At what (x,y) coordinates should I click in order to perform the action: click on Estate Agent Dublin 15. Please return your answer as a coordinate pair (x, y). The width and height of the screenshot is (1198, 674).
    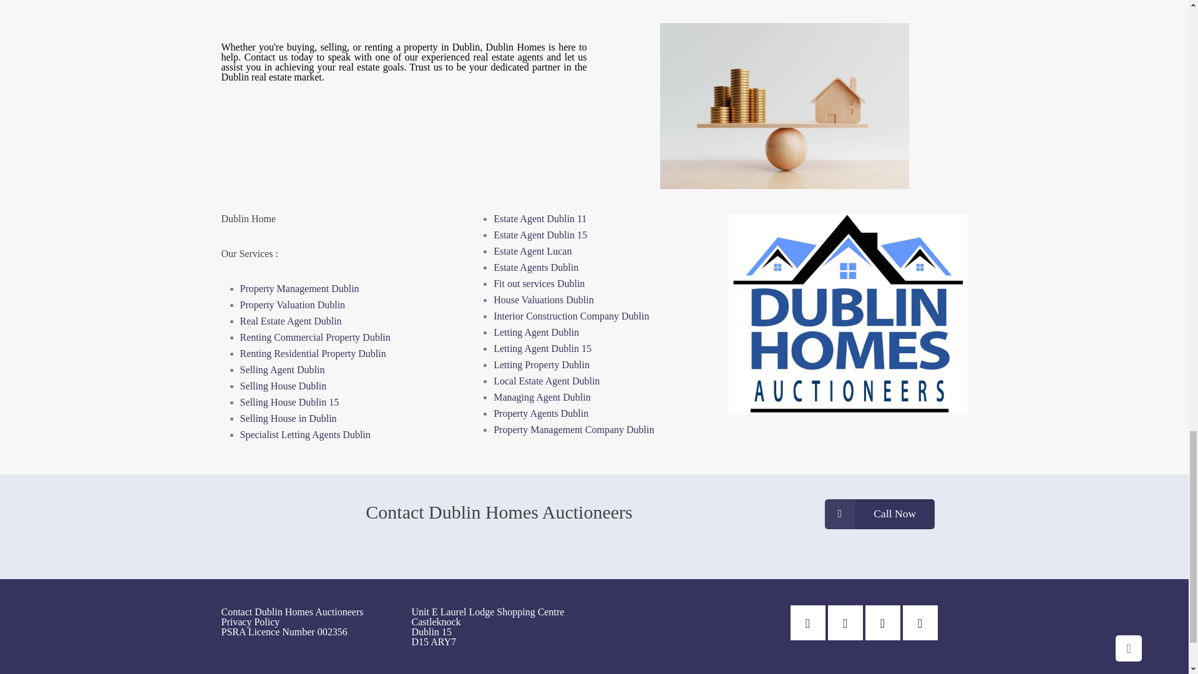
    Looking at the image, I should click on (540, 235).